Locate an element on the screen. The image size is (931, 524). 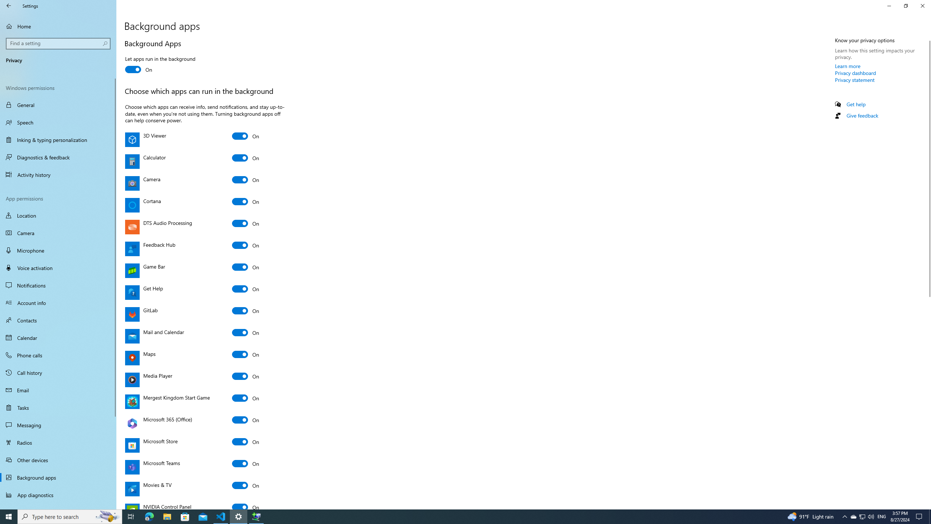
Running applications is located at coordinates (452, 517).